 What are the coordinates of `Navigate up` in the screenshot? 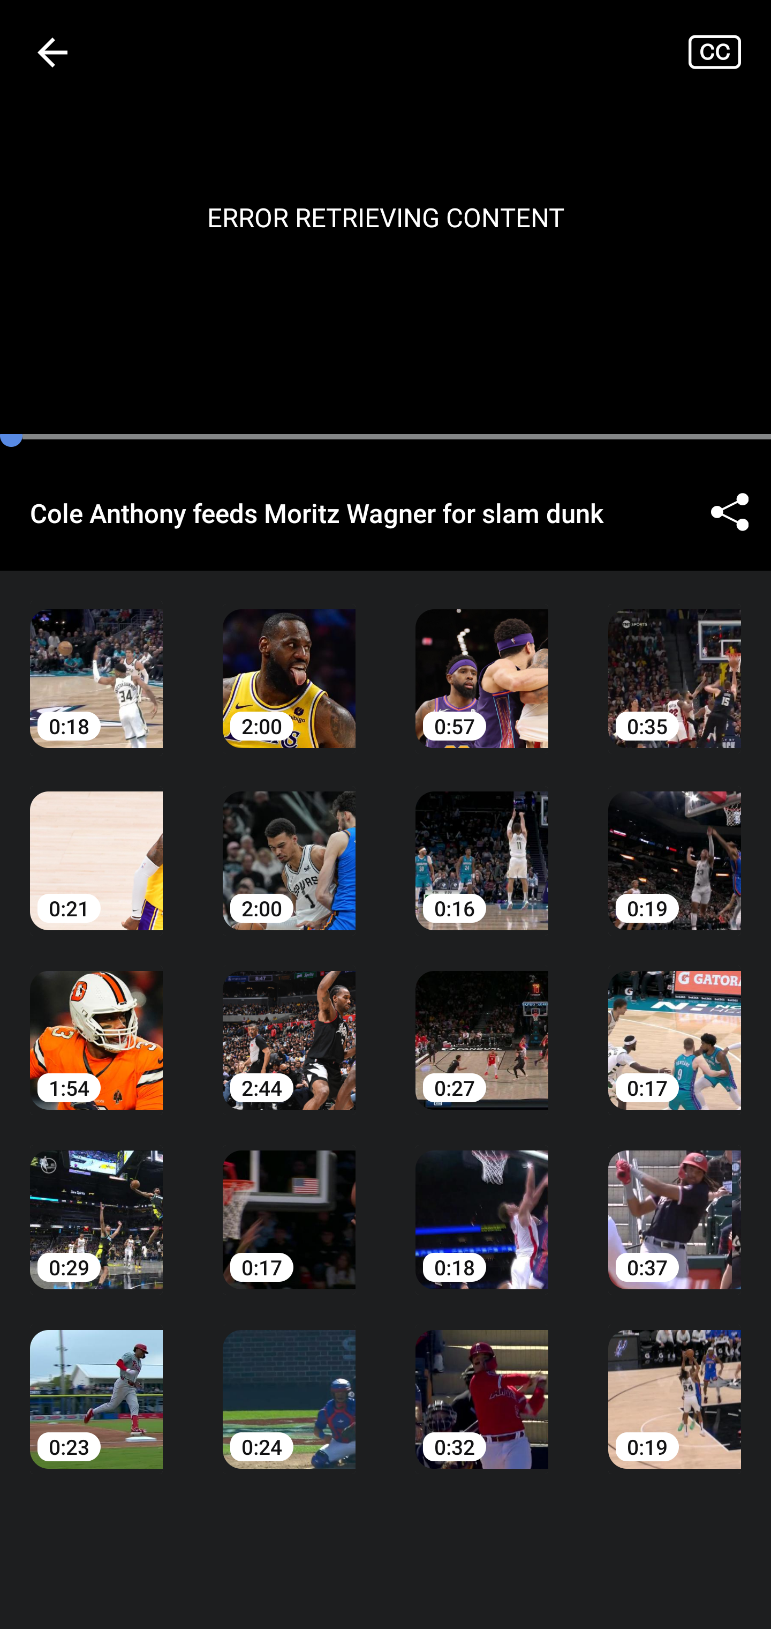 It's located at (52, 52).